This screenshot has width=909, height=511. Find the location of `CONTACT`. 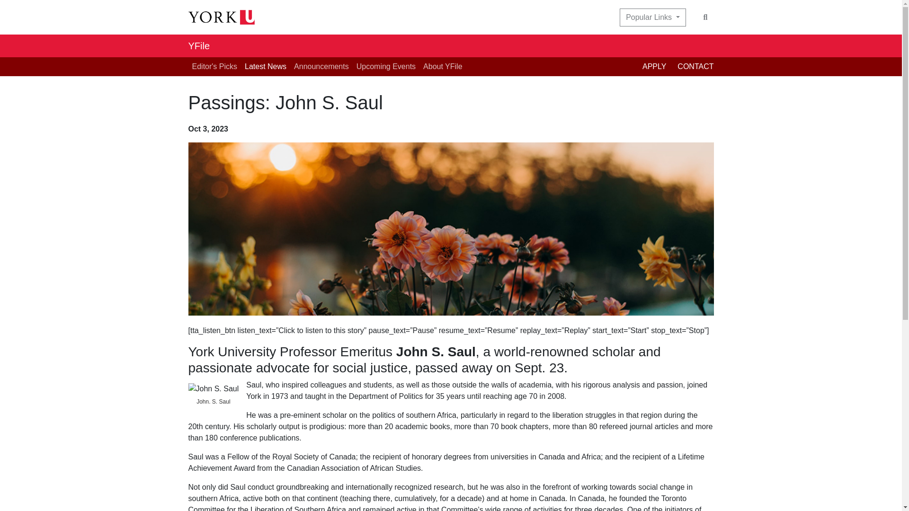

CONTACT is located at coordinates (695, 66).